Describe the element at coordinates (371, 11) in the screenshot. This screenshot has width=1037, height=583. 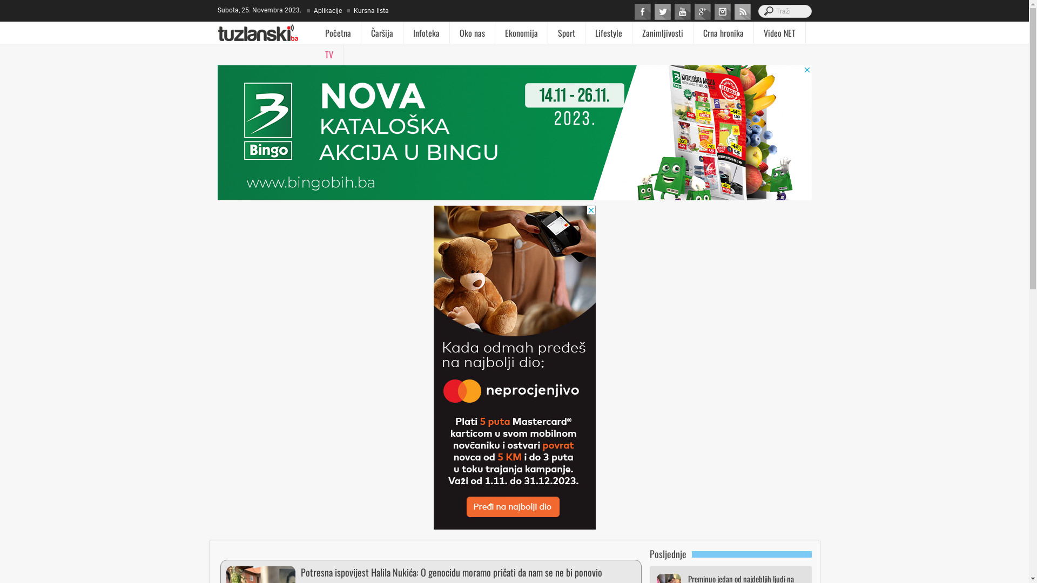
I see `Kursna lista` at that location.